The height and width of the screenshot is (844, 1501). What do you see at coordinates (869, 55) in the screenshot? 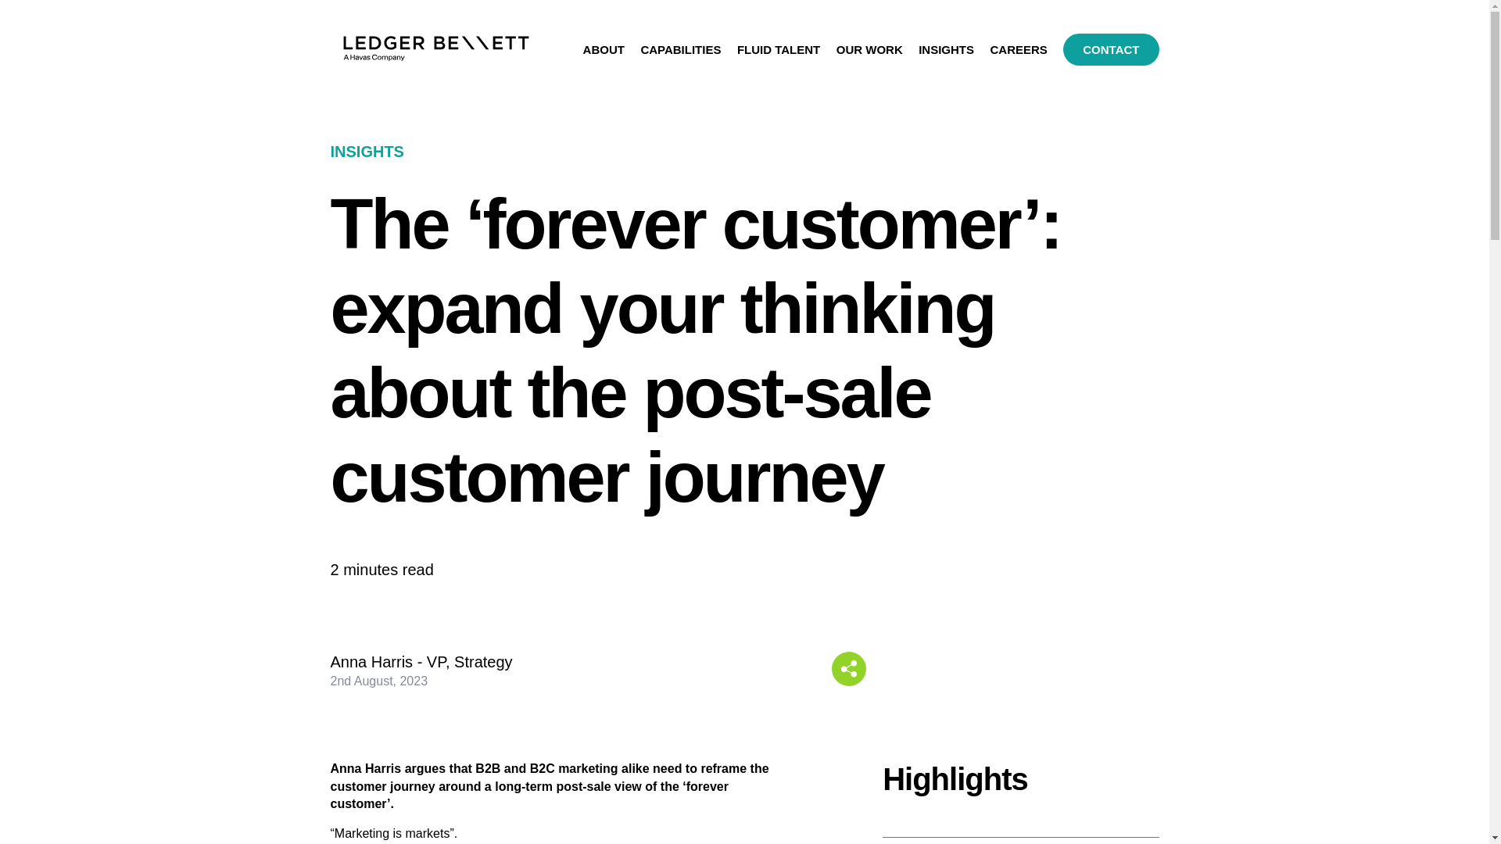
I see `OUR WORK` at bounding box center [869, 55].